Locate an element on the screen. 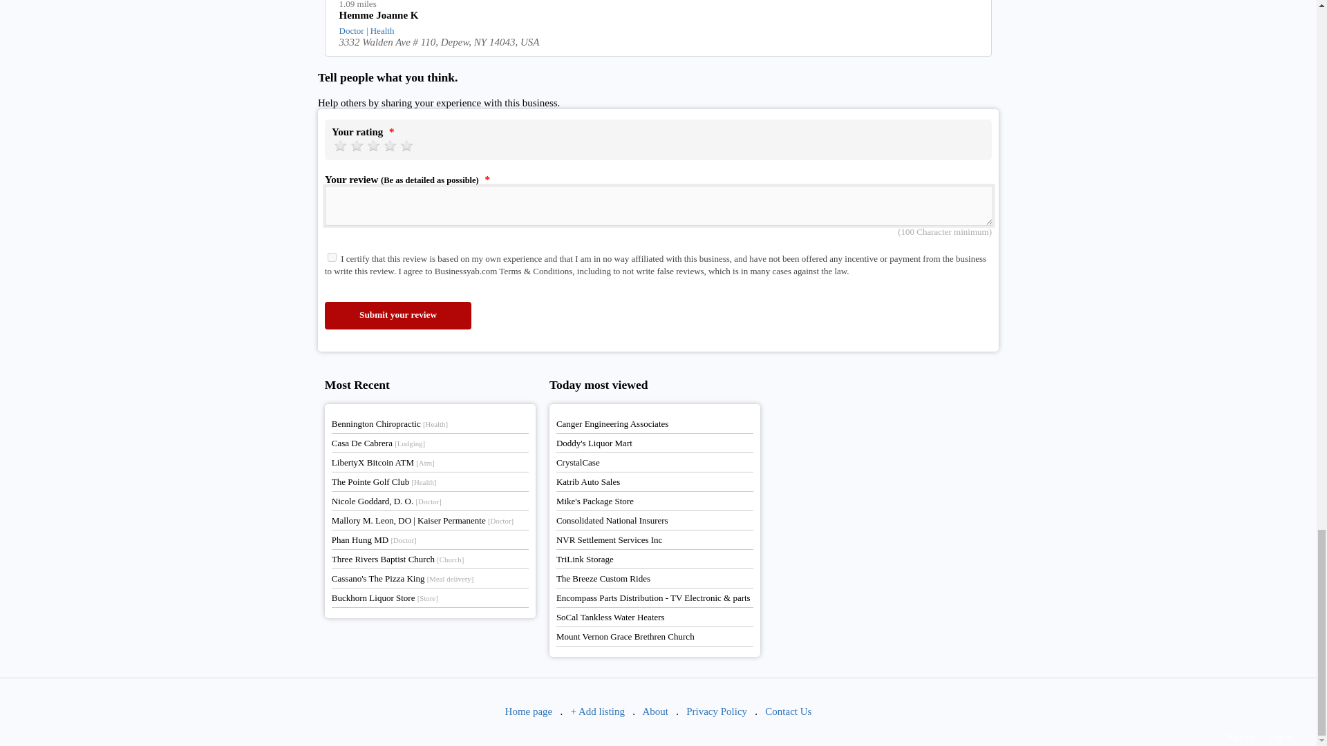  true is located at coordinates (332, 257).